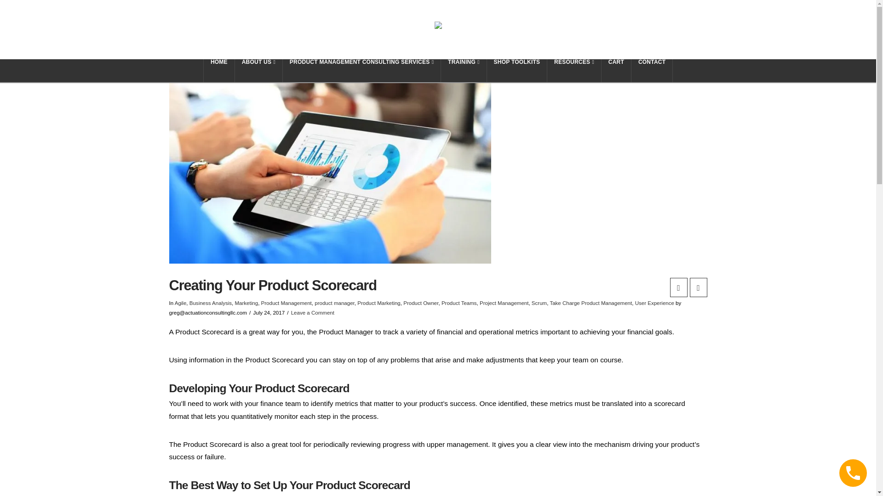 This screenshot has height=496, width=883. Describe the element at coordinates (219, 71) in the screenshot. I see `HOME` at that location.